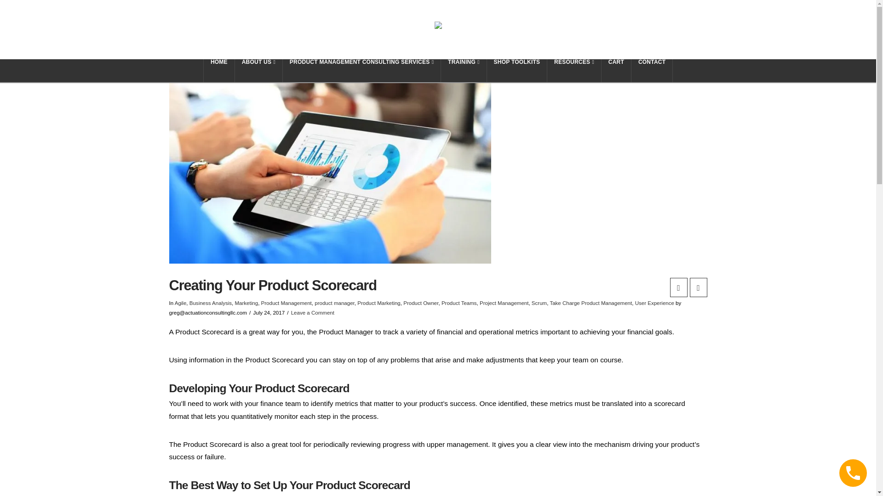 This screenshot has height=496, width=883. Describe the element at coordinates (219, 71) in the screenshot. I see `HOME` at that location.